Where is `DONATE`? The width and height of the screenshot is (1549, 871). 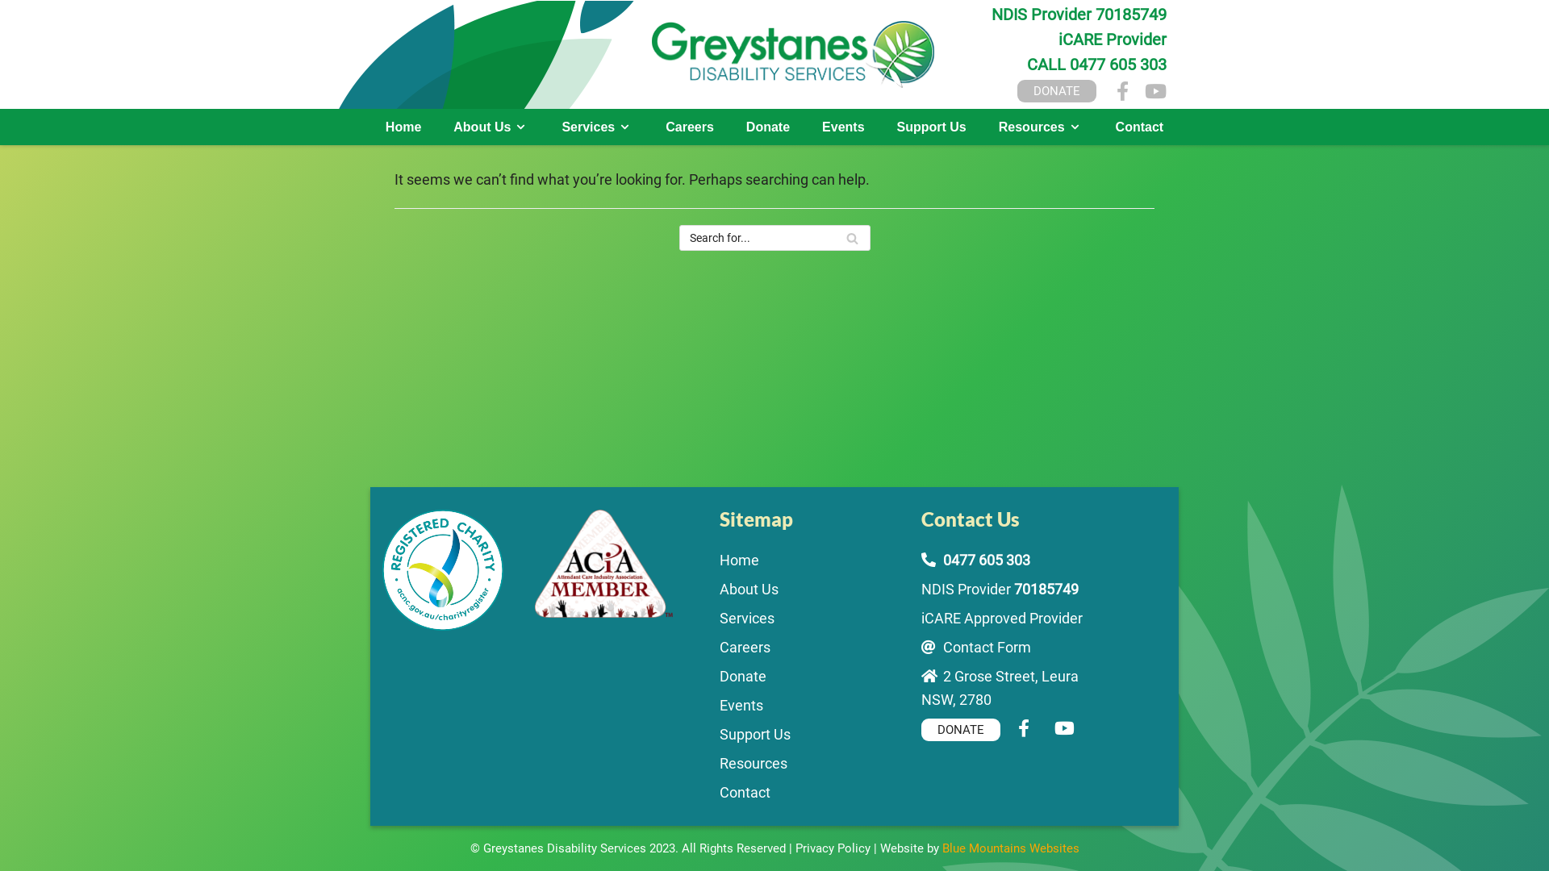
DONATE is located at coordinates (961, 730).